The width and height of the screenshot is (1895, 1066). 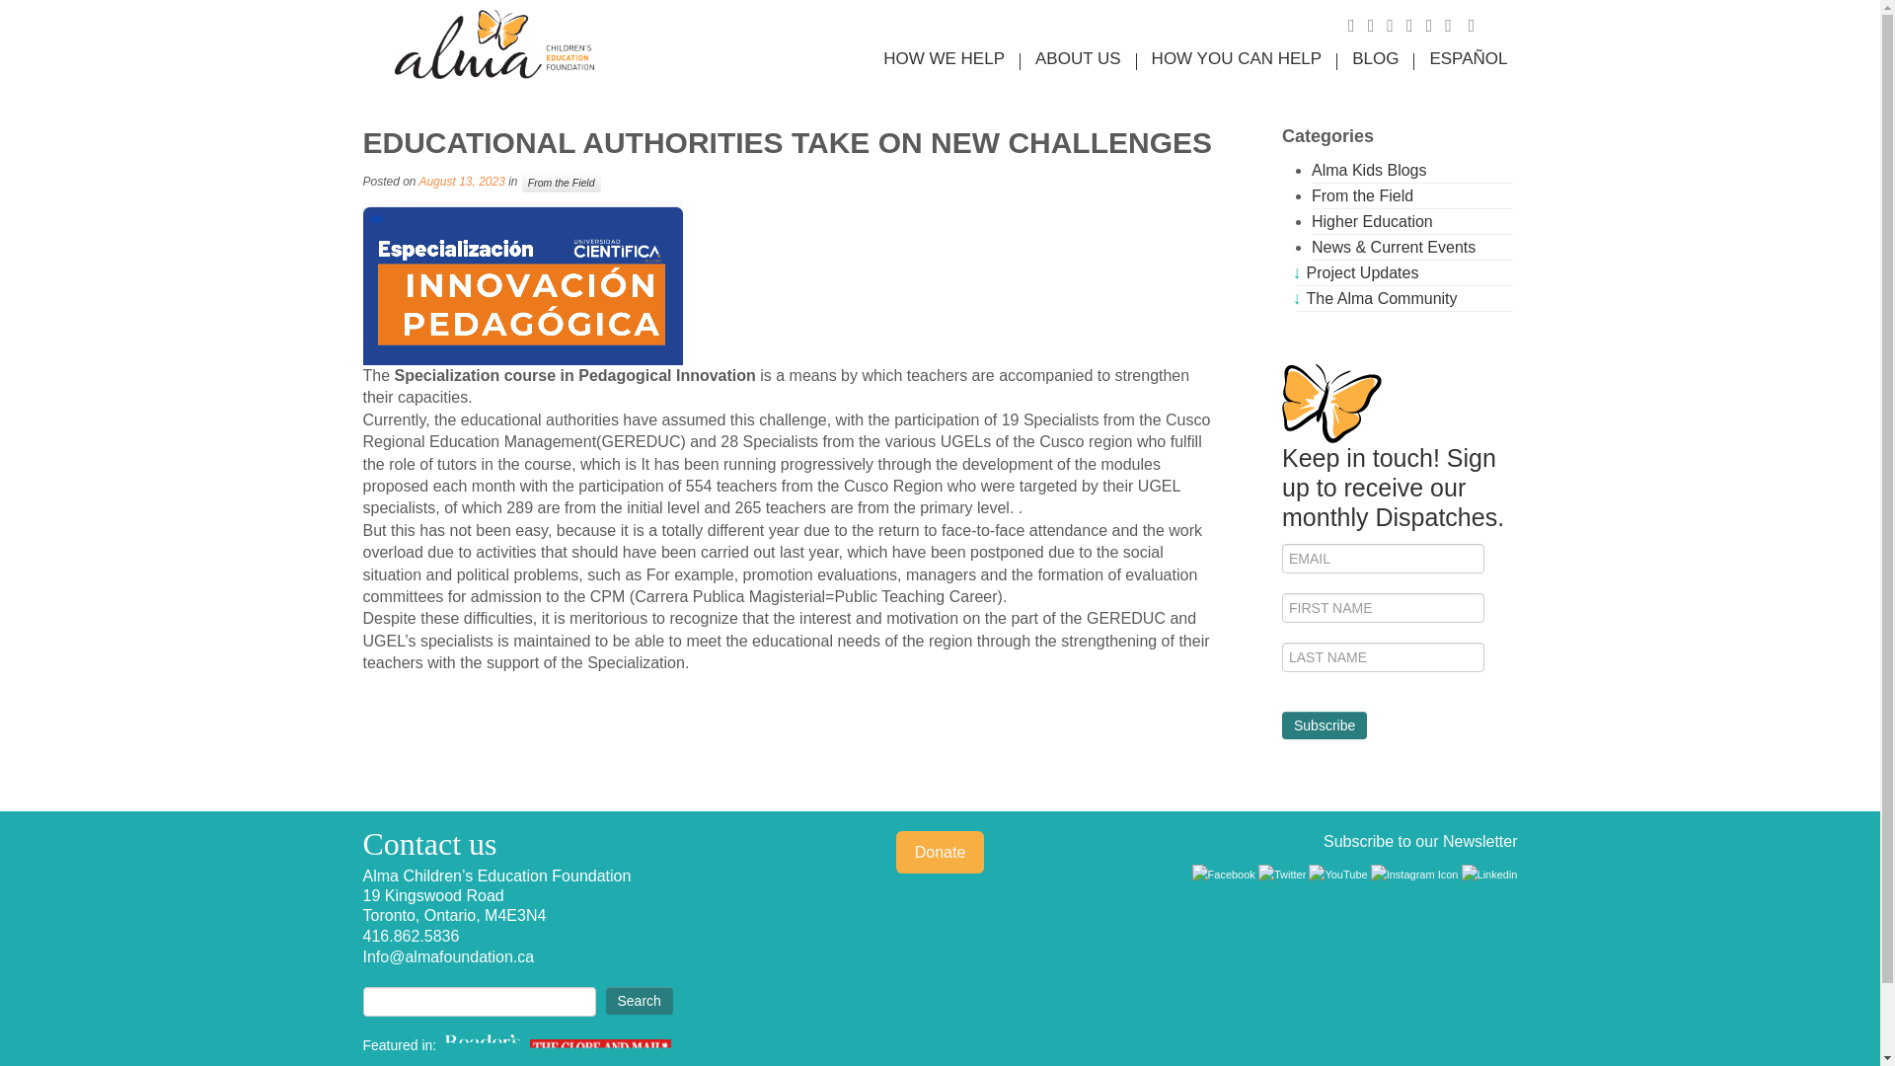 I want to click on ABOUT US, so click(x=1078, y=58).